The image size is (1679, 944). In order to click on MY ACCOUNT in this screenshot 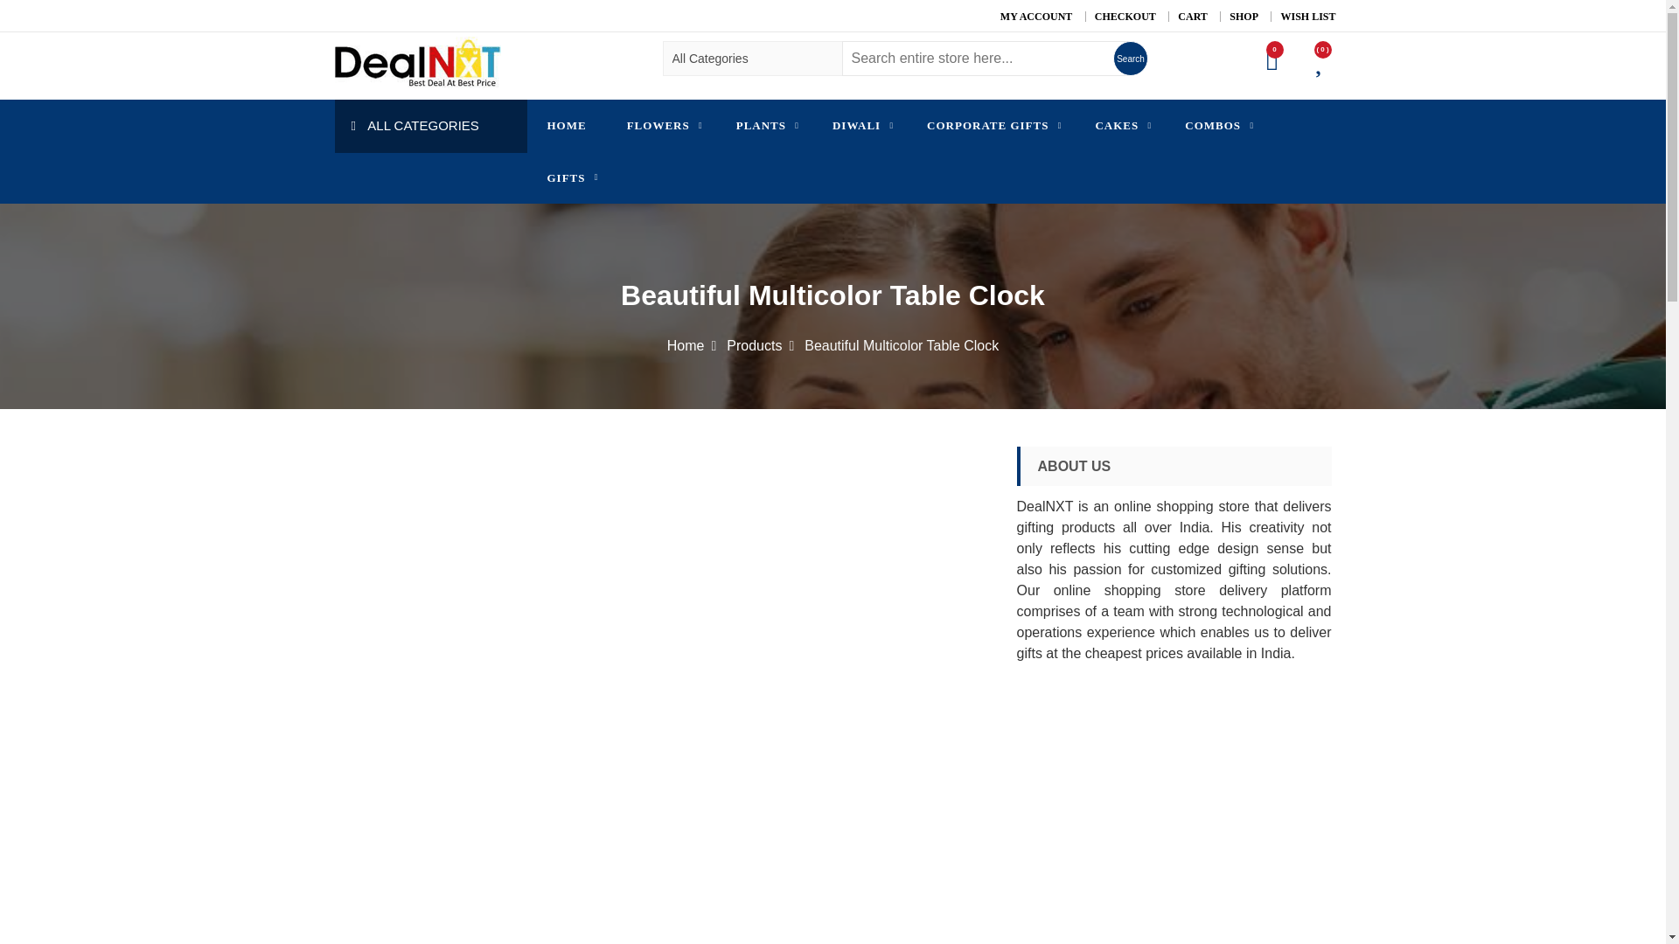, I will do `click(1036, 16)`.